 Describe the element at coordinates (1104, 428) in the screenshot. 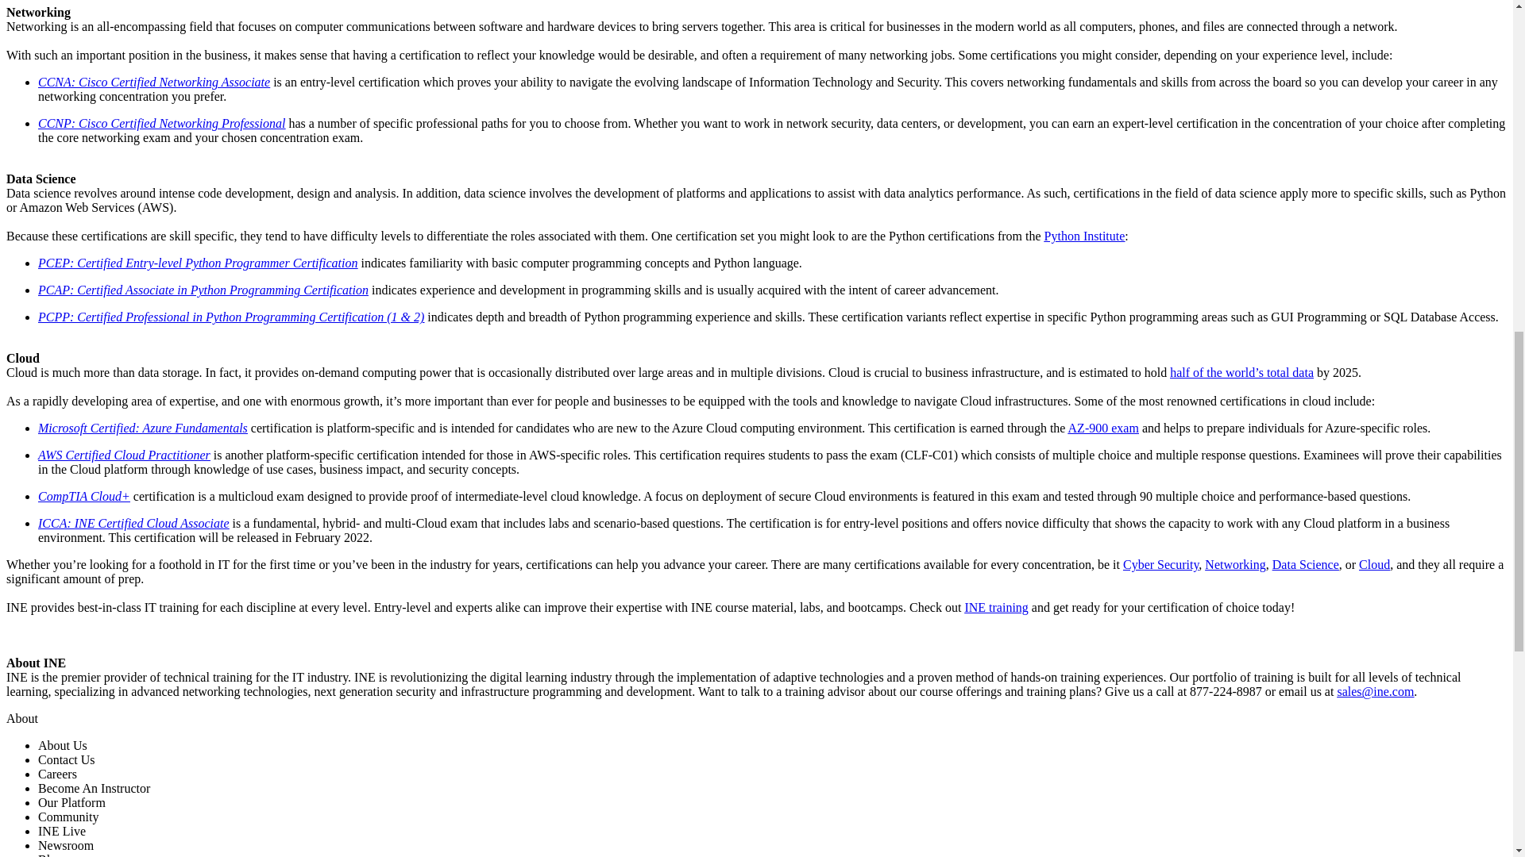

I see `AZ-900 exam` at that location.